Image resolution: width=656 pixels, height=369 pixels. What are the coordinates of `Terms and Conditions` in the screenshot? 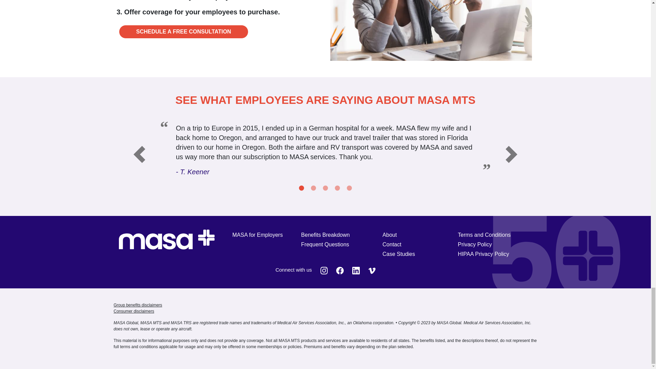 It's located at (484, 235).